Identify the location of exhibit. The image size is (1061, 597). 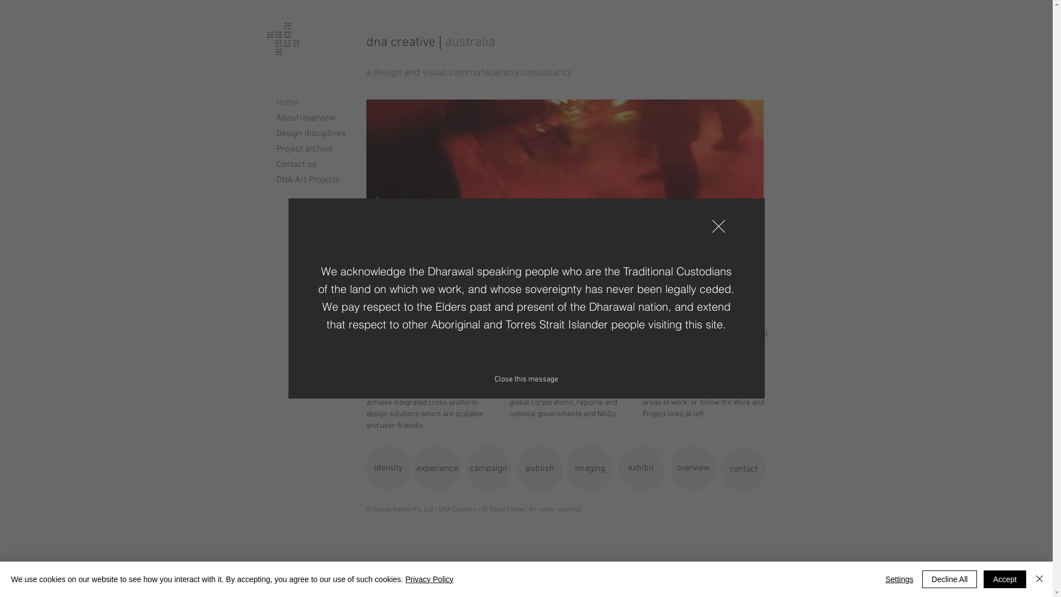
(641, 468).